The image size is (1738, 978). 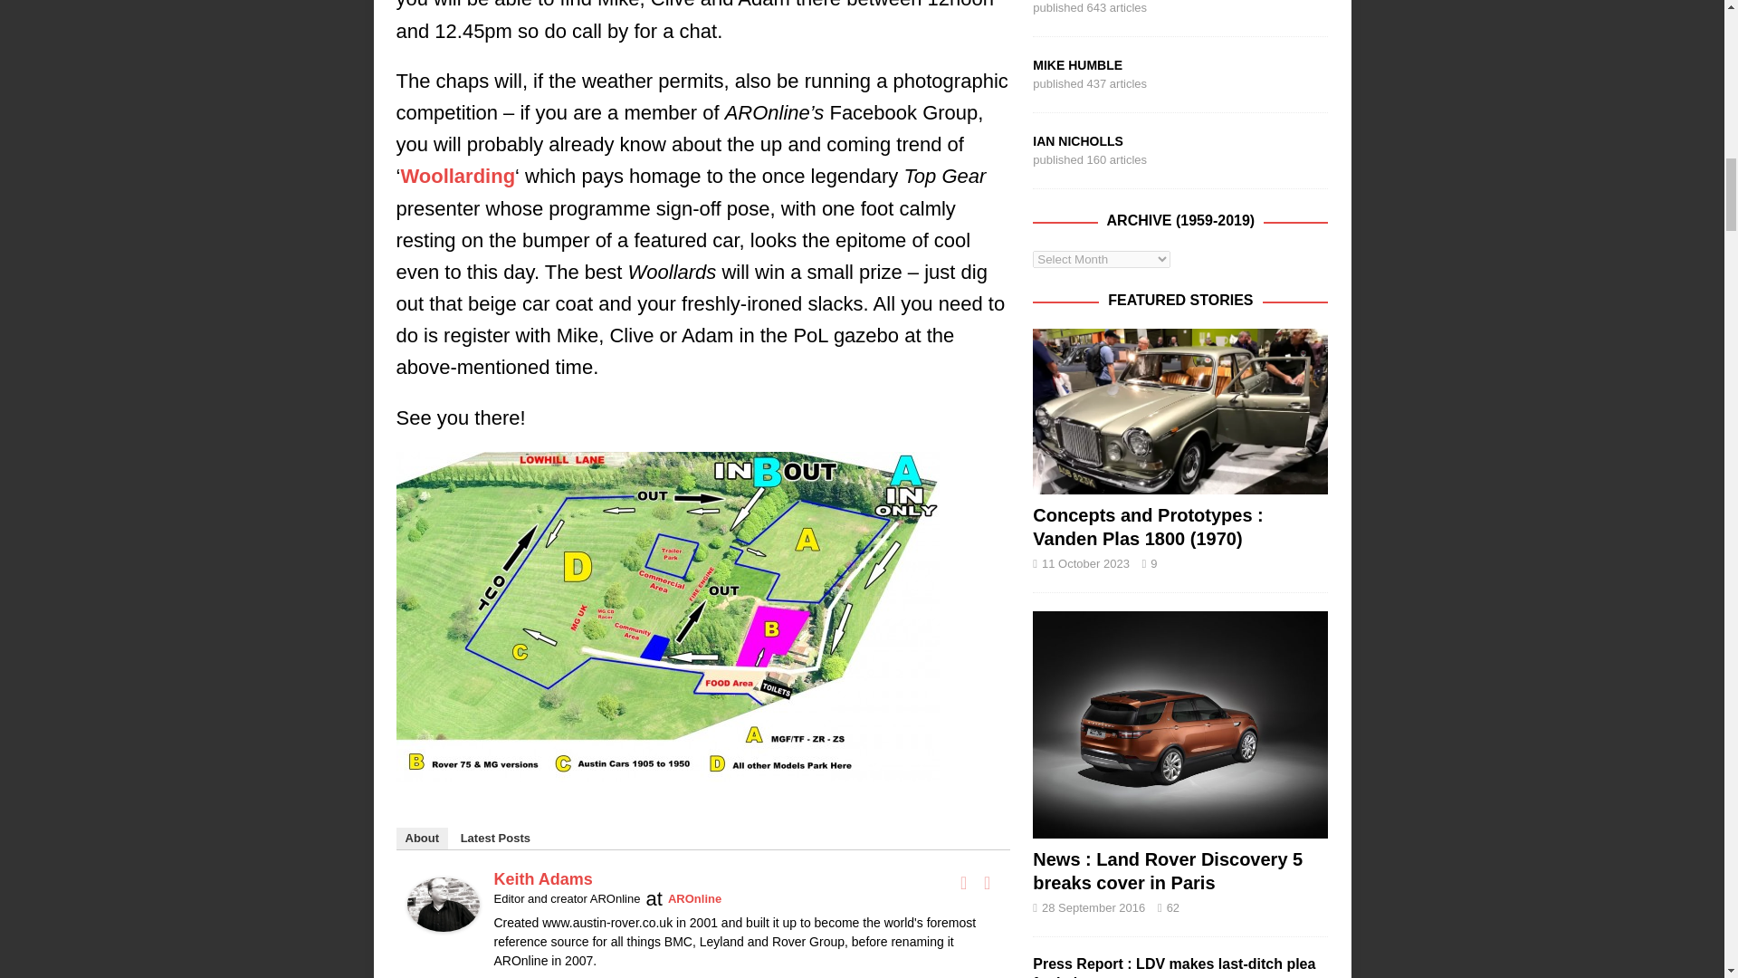 What do you see at coordinates (443, 916) in the screenshot?
I see `Keith Adams` at bounding box center [443, 916].